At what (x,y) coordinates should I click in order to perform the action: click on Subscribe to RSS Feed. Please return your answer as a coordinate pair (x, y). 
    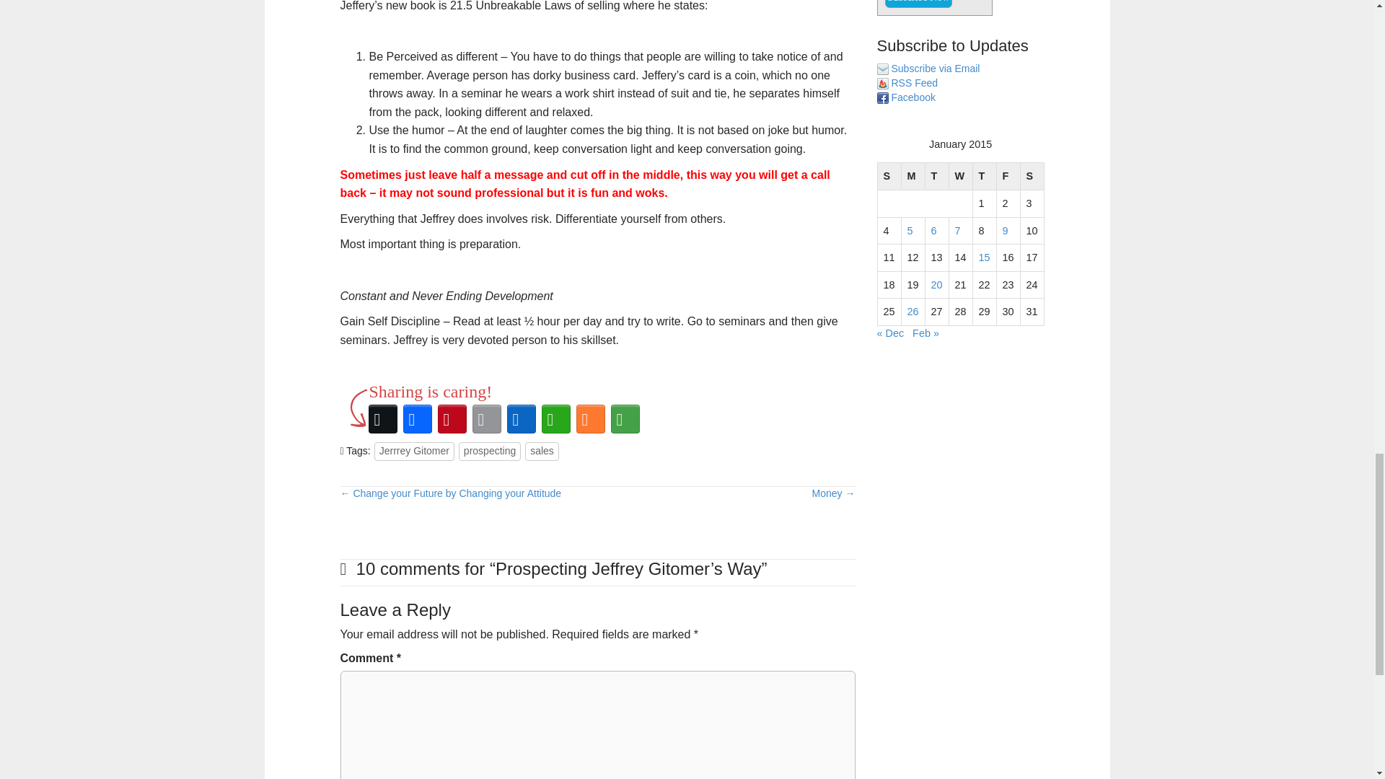
    Looking at the image, I should click on (915, 82).